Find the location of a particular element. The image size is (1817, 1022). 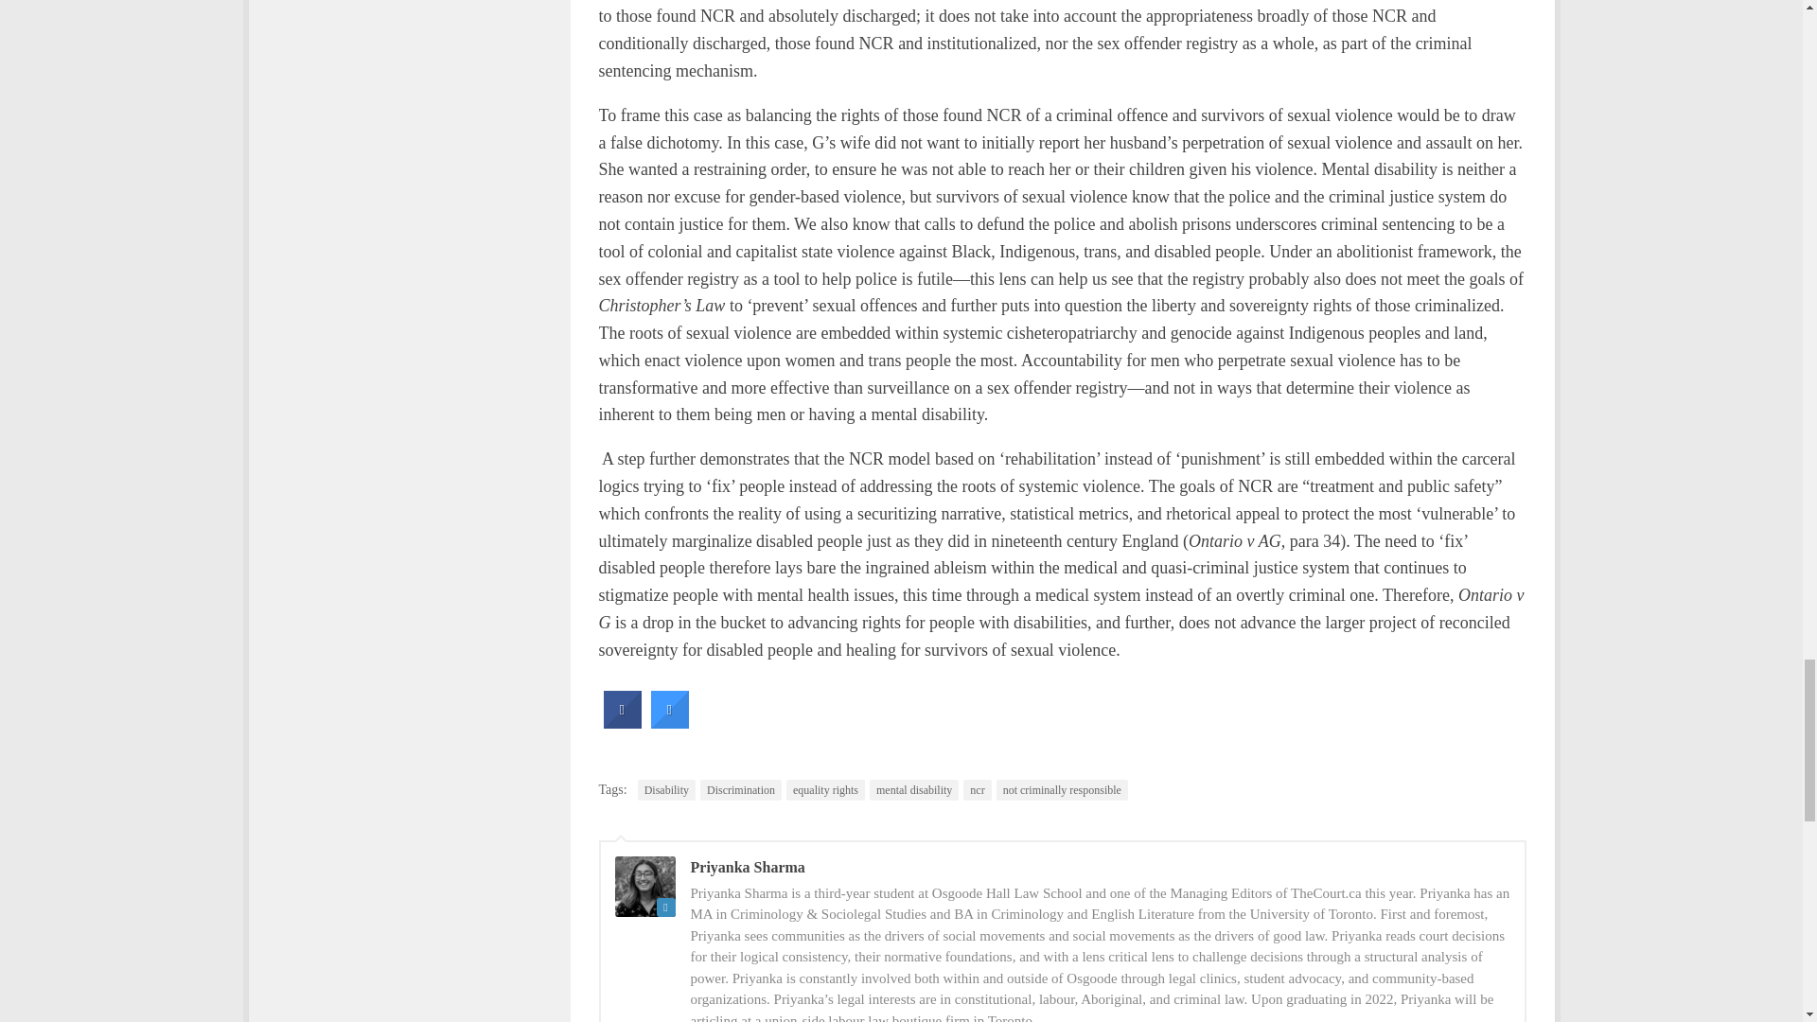

Share on Facebook is located at coordinates (622, 723).